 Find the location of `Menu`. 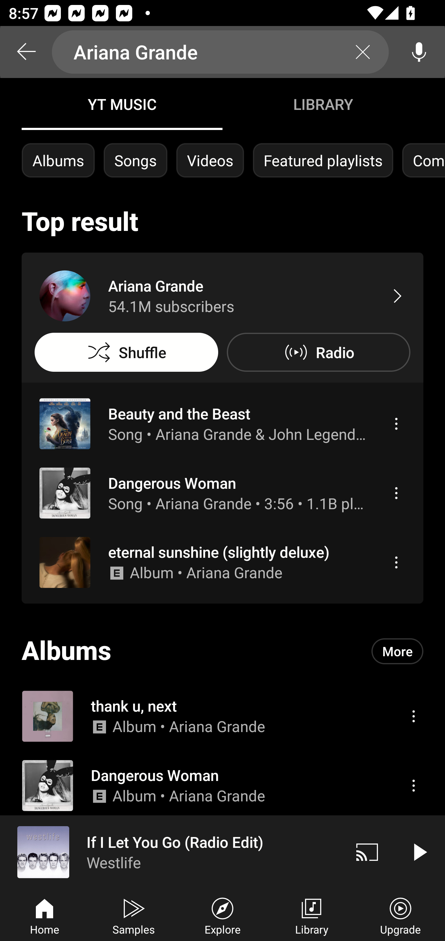

Menu is located at coordinates (413, 786).